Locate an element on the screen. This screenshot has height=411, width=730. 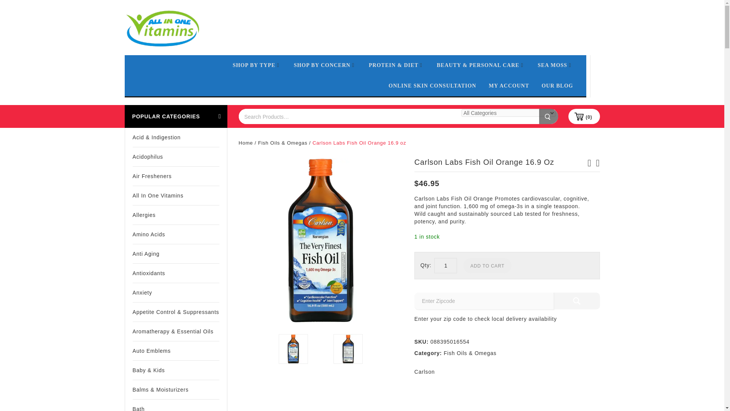
1 is located at coordinates (446, 266).